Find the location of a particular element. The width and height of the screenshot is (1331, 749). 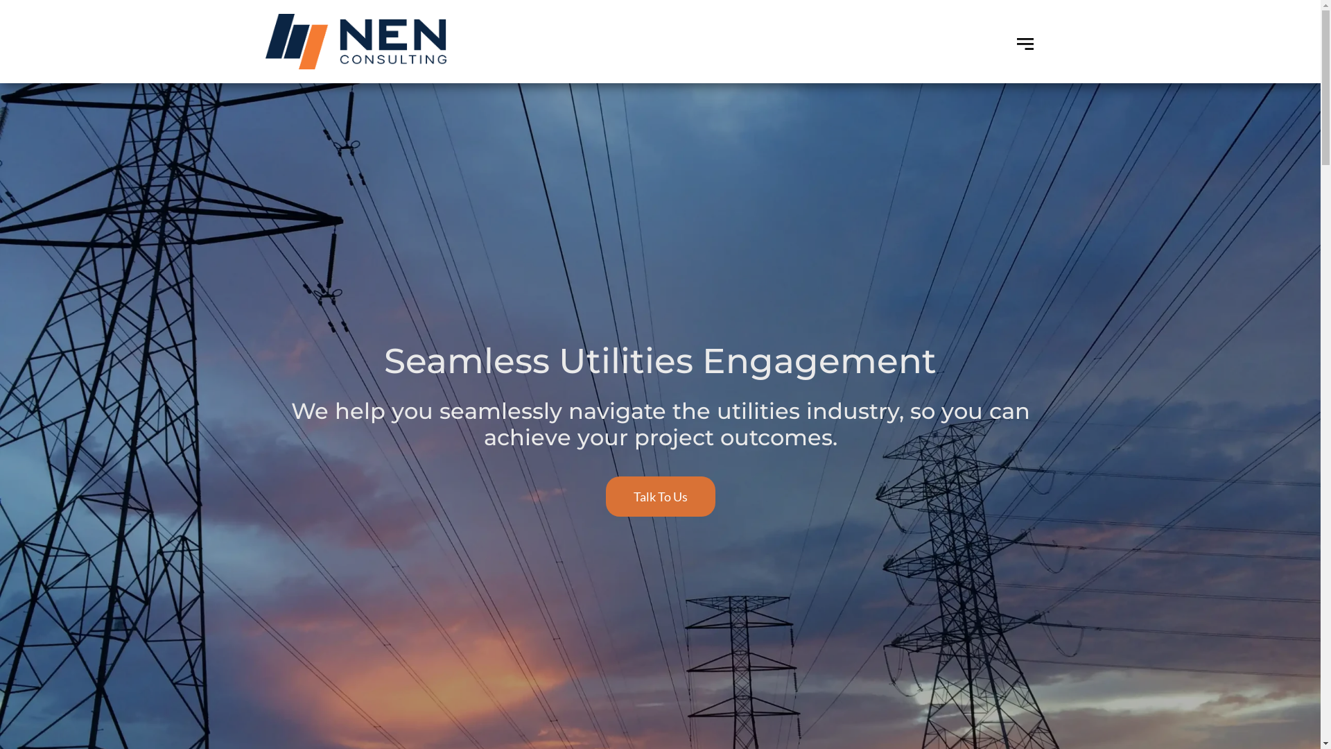

Menu is located at coordinates (1025, 42).